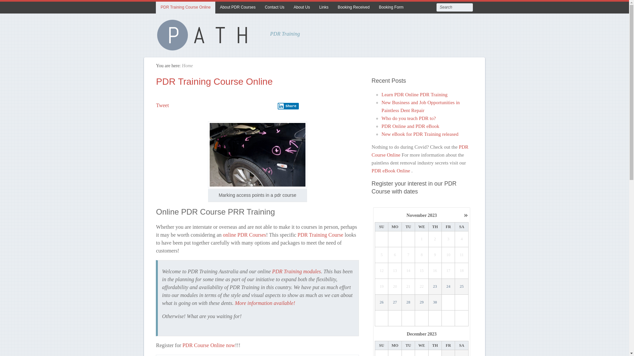 Image resolution: width=634 pixels, height=356 pixels. What do you see at coordinates (448, 271) in the screenshot?
I see `17` at bounding box center [448, 271].